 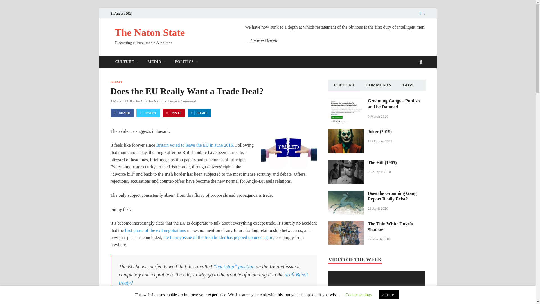 I want to click on CULTURE, so click(x=127, y=62).